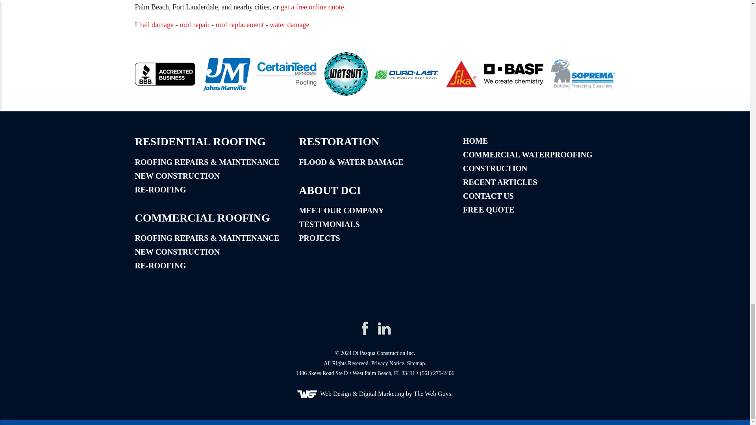 This screenshot has height=425, width=756. What do you see at coordinates (312, 7) in the screenshot?
I see `get a free online quote` at bounding box center [312, 7].